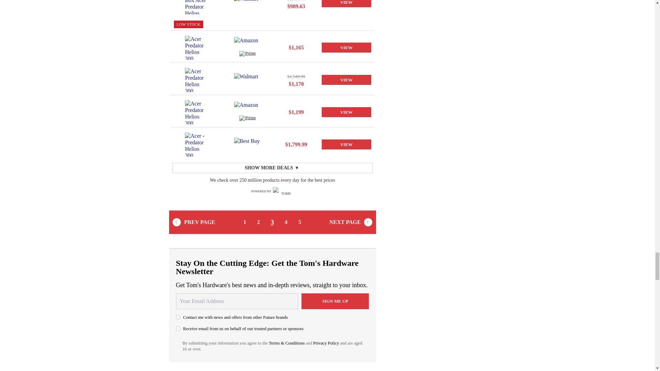 This screenshot has width=660, height=371. What do you see at coordinates (198, 80) in the screenshot?
I see `Acer Predator Helios 300...` at bounding box center [198, 80].